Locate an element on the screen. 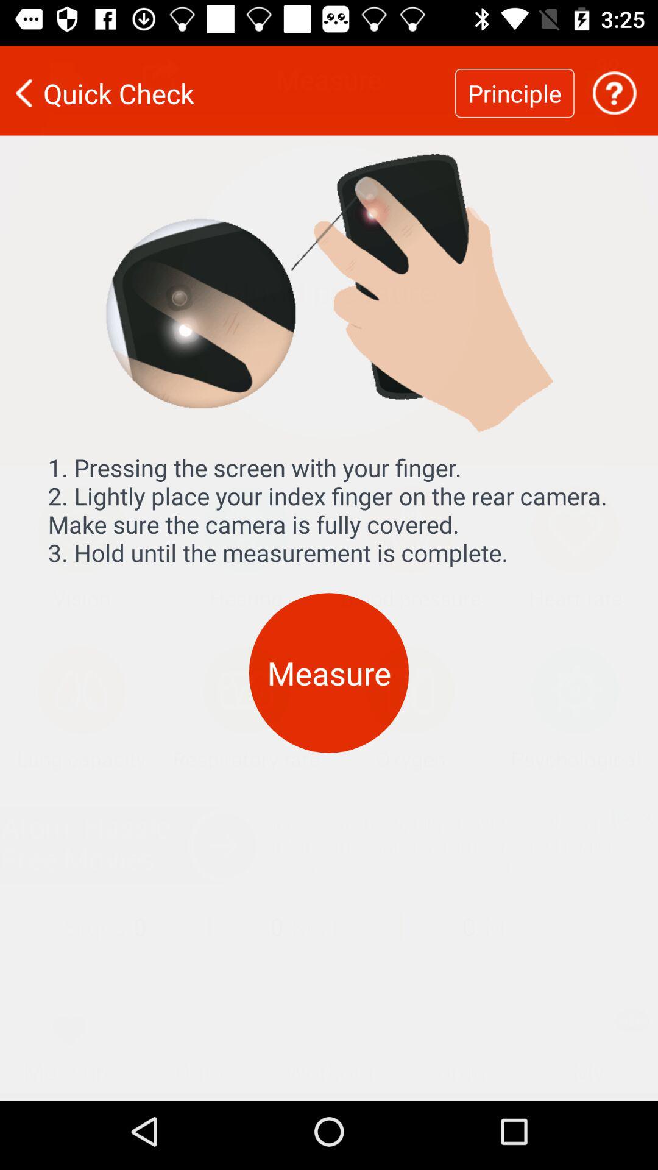  jump until the measure is located at coordinates (329, 665).